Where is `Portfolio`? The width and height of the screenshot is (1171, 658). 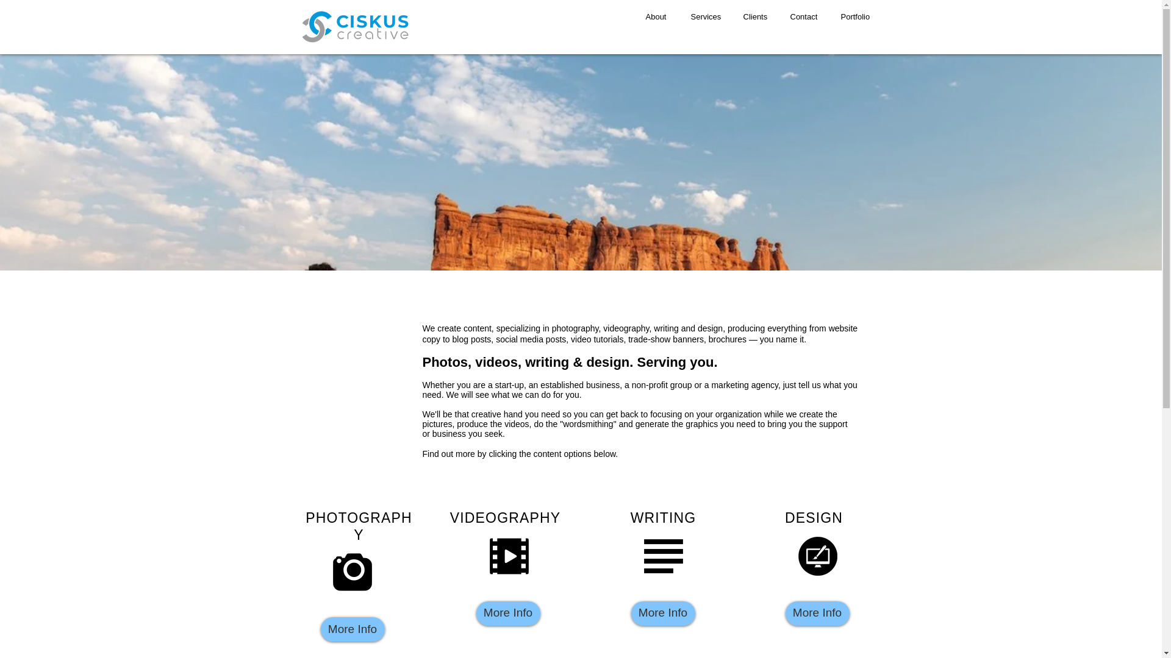 Portfolio is located at coordinates (853, 16).